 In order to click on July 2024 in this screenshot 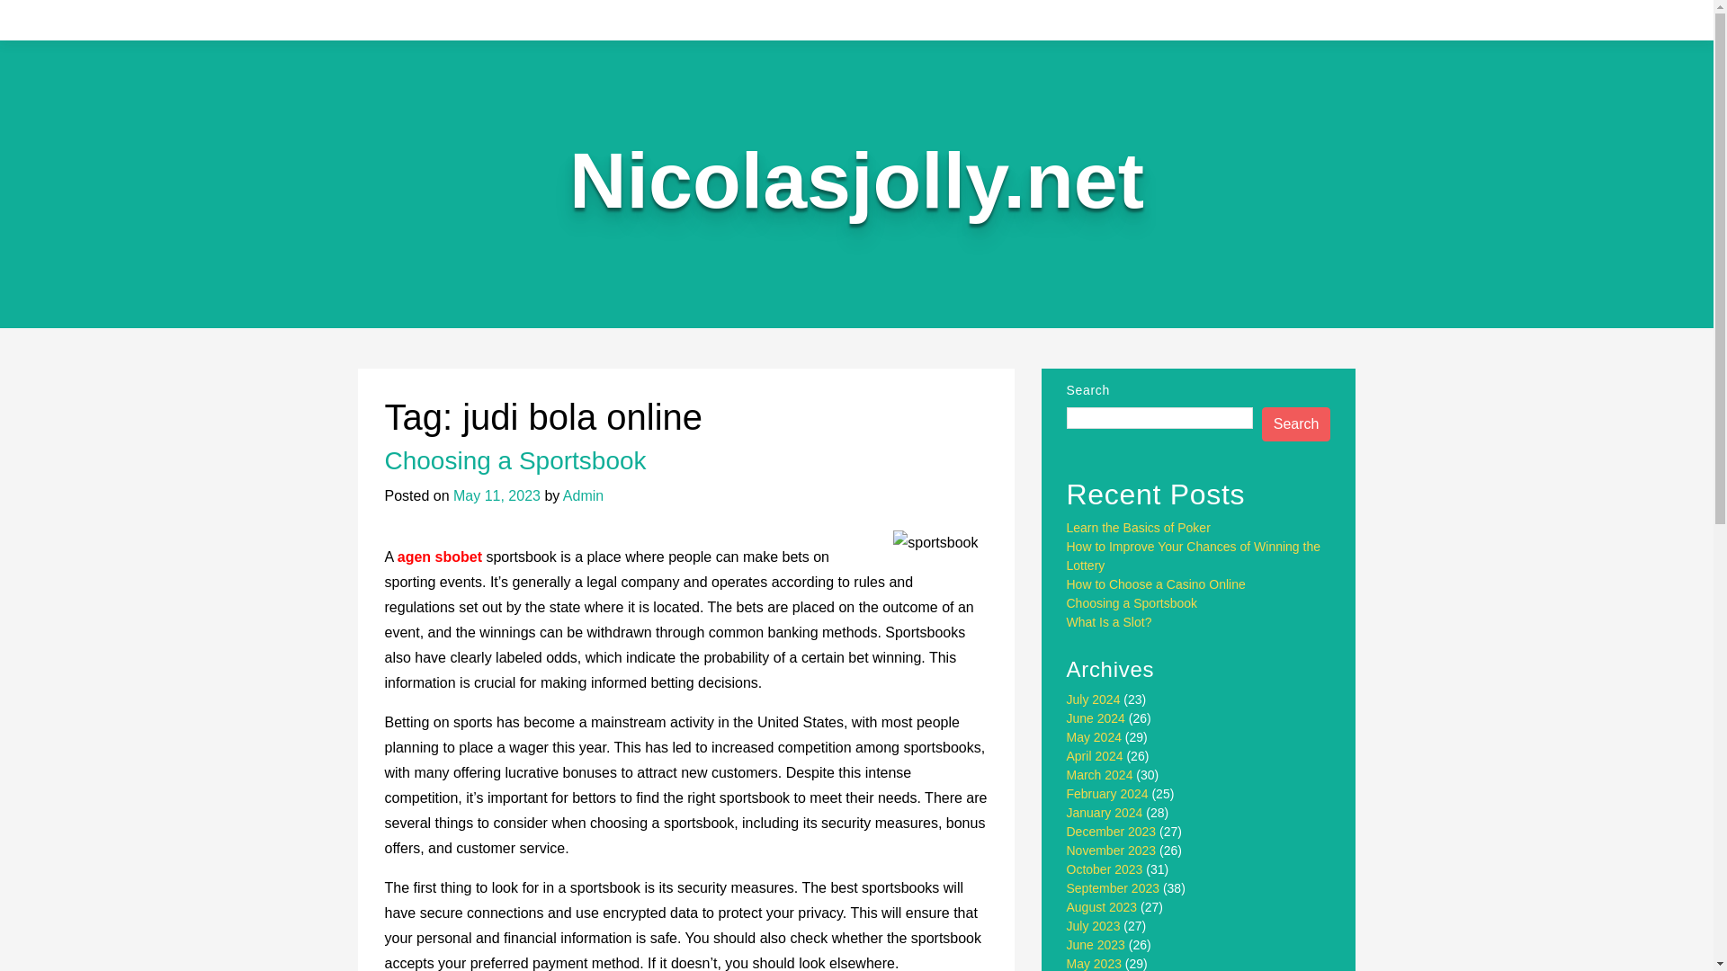, I will do `click(1094, 699)`.